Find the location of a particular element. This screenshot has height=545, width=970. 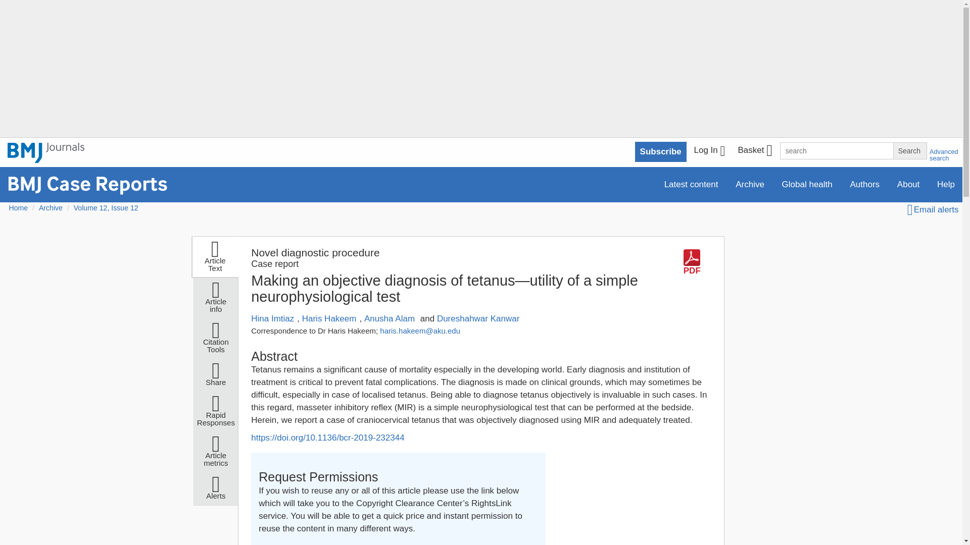

About is located at coordinates (908, 184).